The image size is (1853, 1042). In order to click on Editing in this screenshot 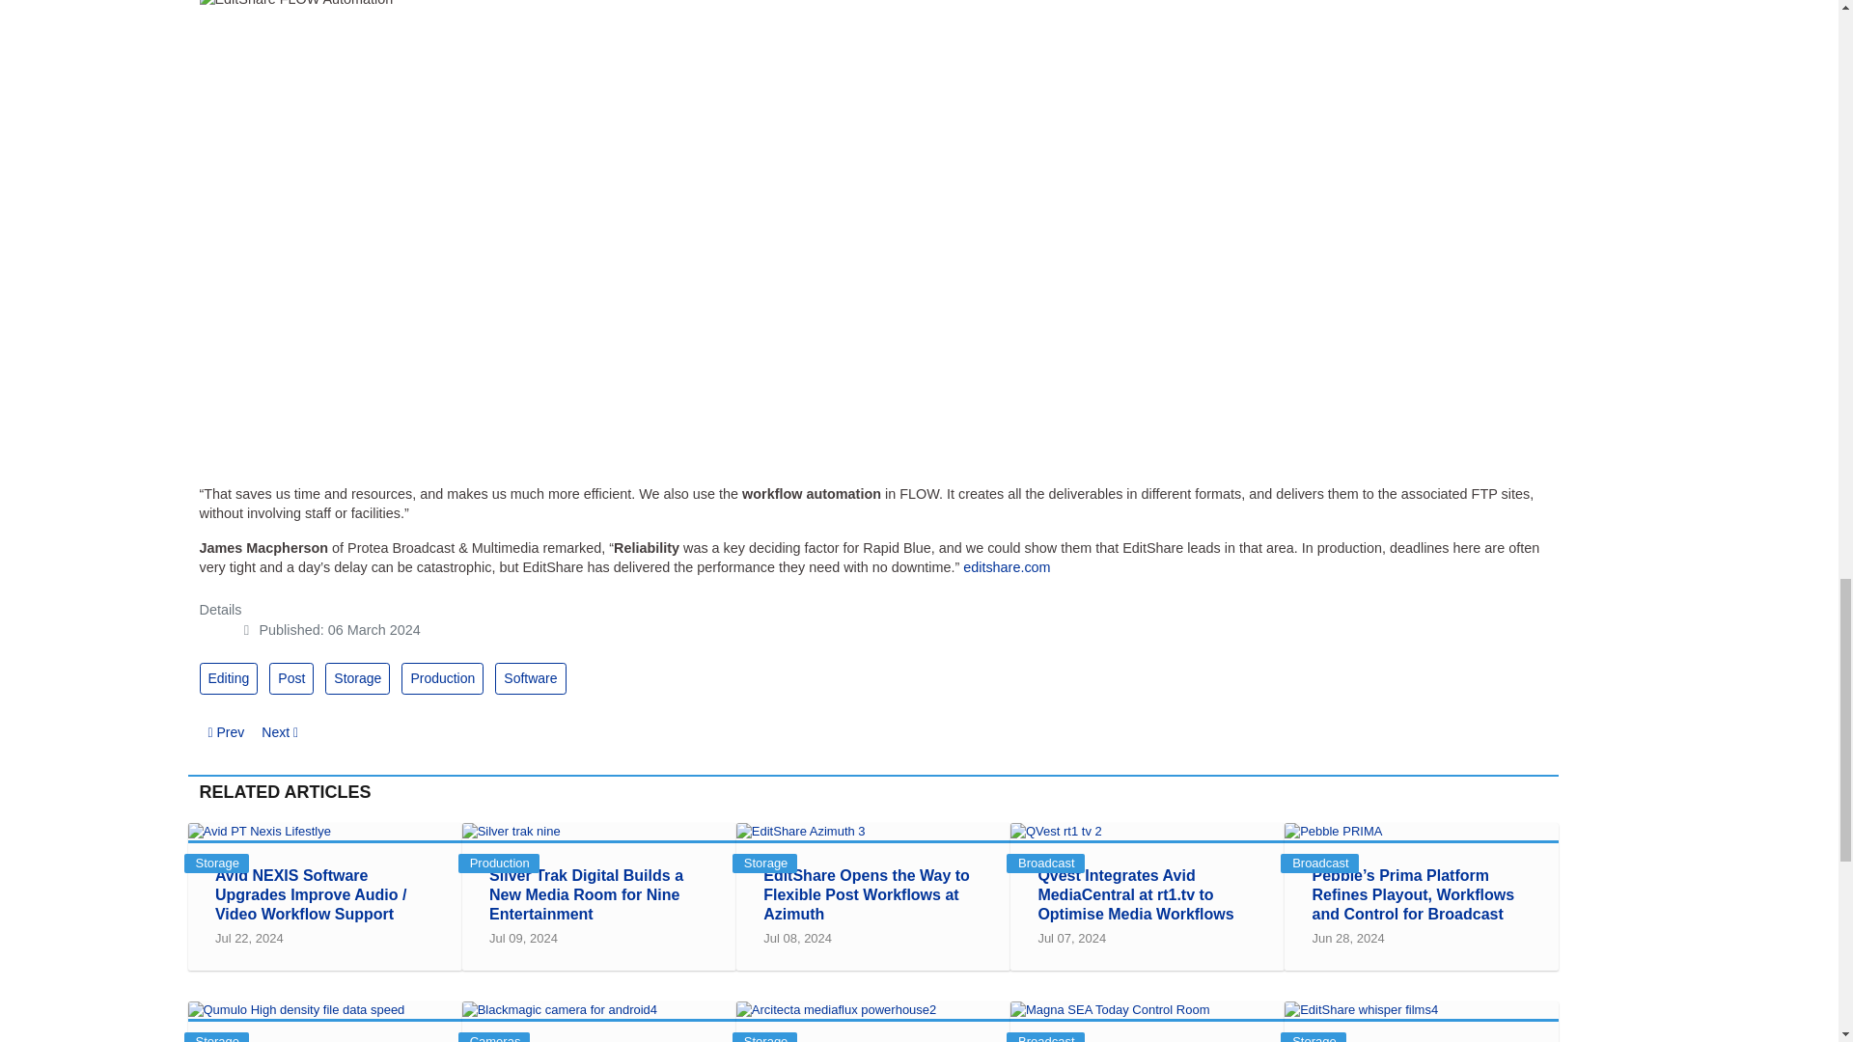, I will do `click(228, 678)`.